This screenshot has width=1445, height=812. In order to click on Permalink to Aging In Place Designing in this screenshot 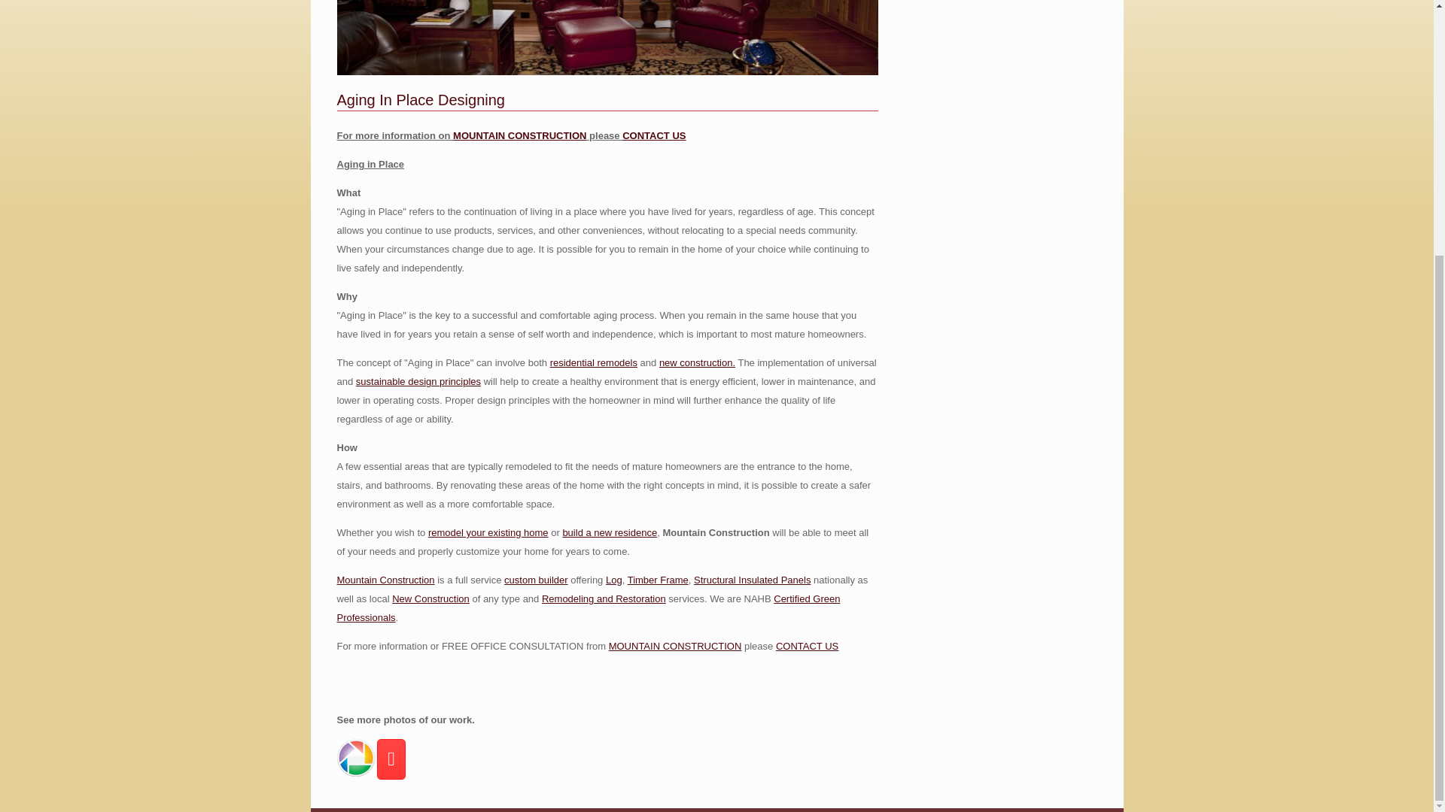, I will do `click(420, 99)`.